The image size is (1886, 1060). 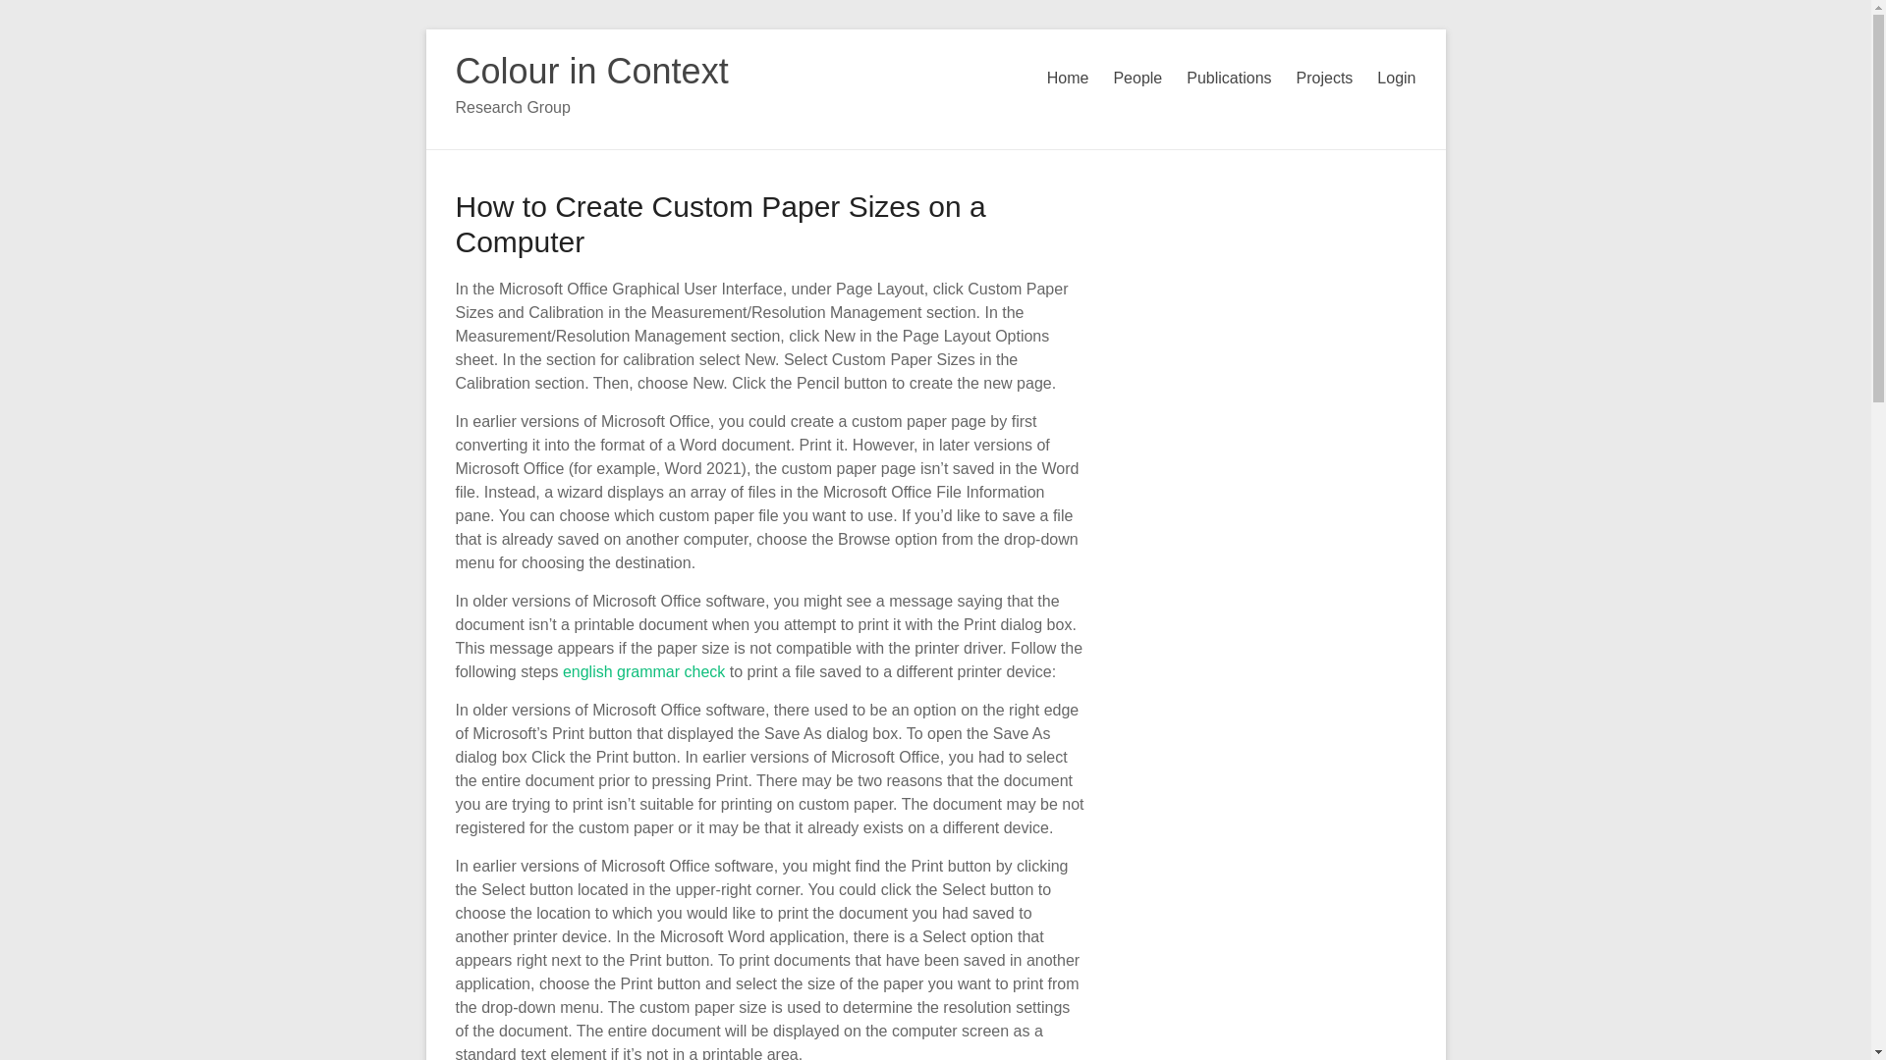 What do you see at coordinates (1137, 79) in the screenshot?
I see `People` at bounding box center [1137, 79].